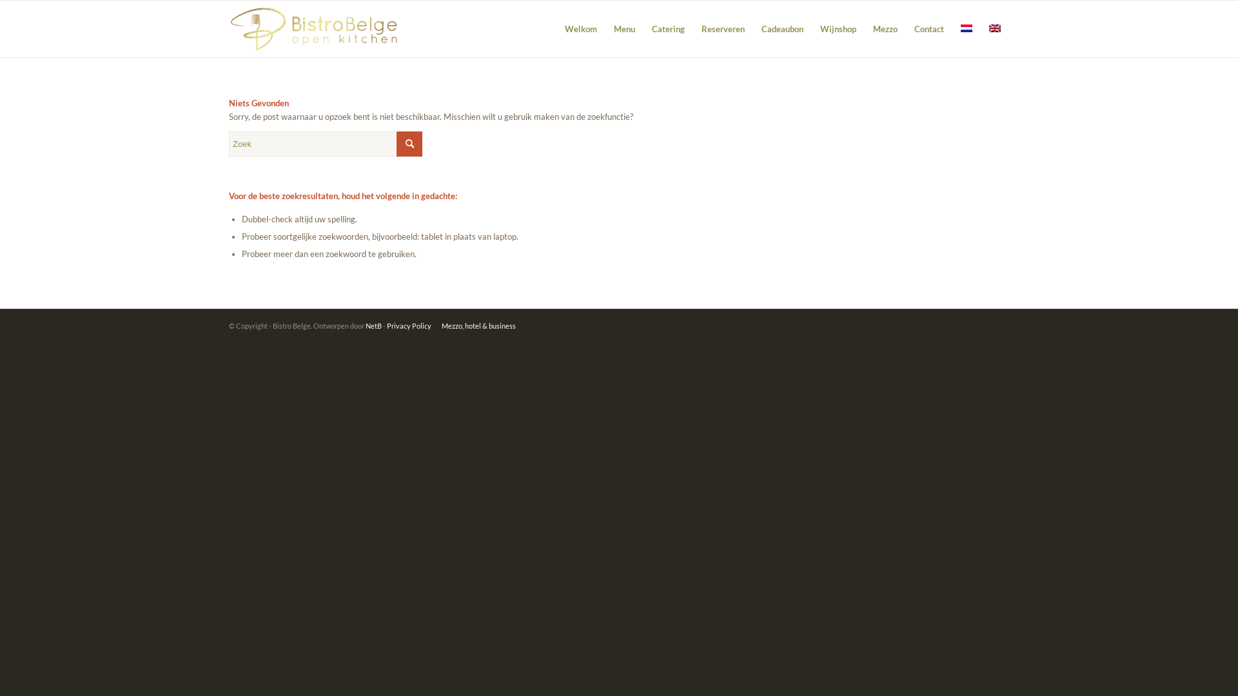 Image resolution: width=1238 pixels, height=696 pixels. Describe the element at coordinates (838, 29) in the screenshot. I see `Wijnshop` at that location.